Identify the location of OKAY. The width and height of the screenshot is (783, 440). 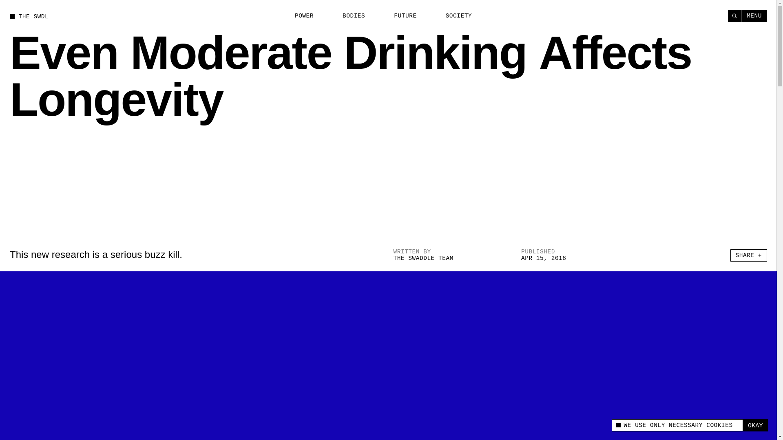
(755, 425).